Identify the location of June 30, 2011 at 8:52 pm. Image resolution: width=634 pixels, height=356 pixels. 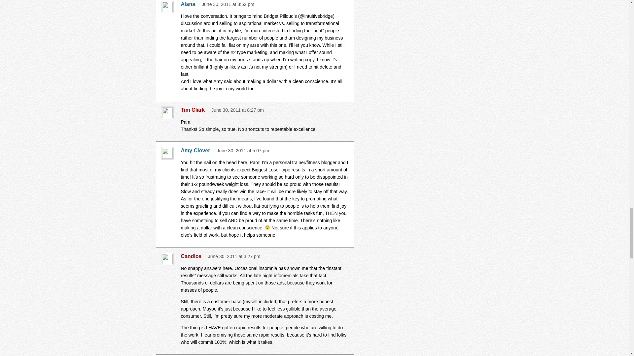
(228, 4).